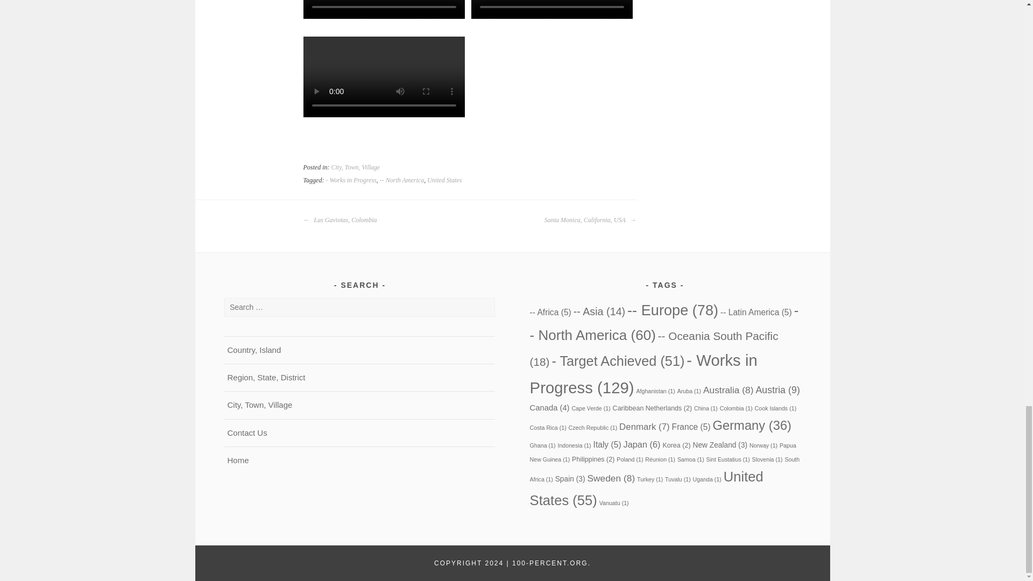  What do you see at coordinates (254, 350) in the screenshot?
I see `Country, Island` at bounding box center [254, 350].